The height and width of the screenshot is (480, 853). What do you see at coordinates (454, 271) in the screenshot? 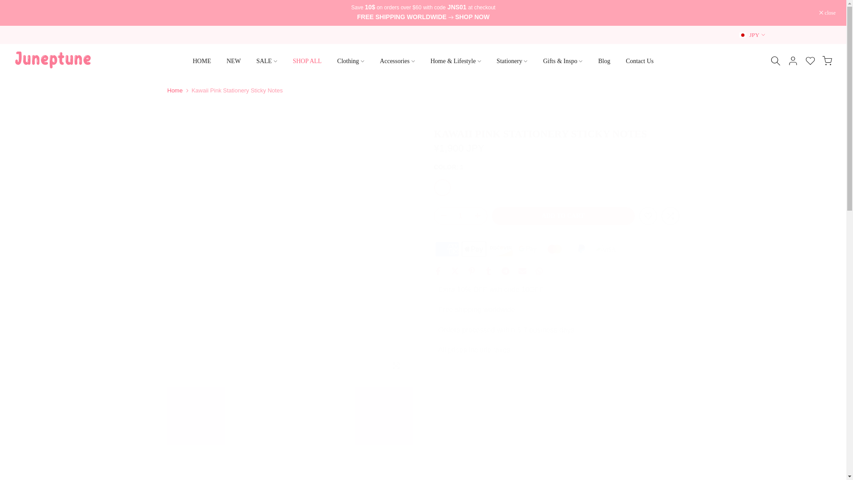
I see `Share on Twitter` at bounding box center [454, 271].